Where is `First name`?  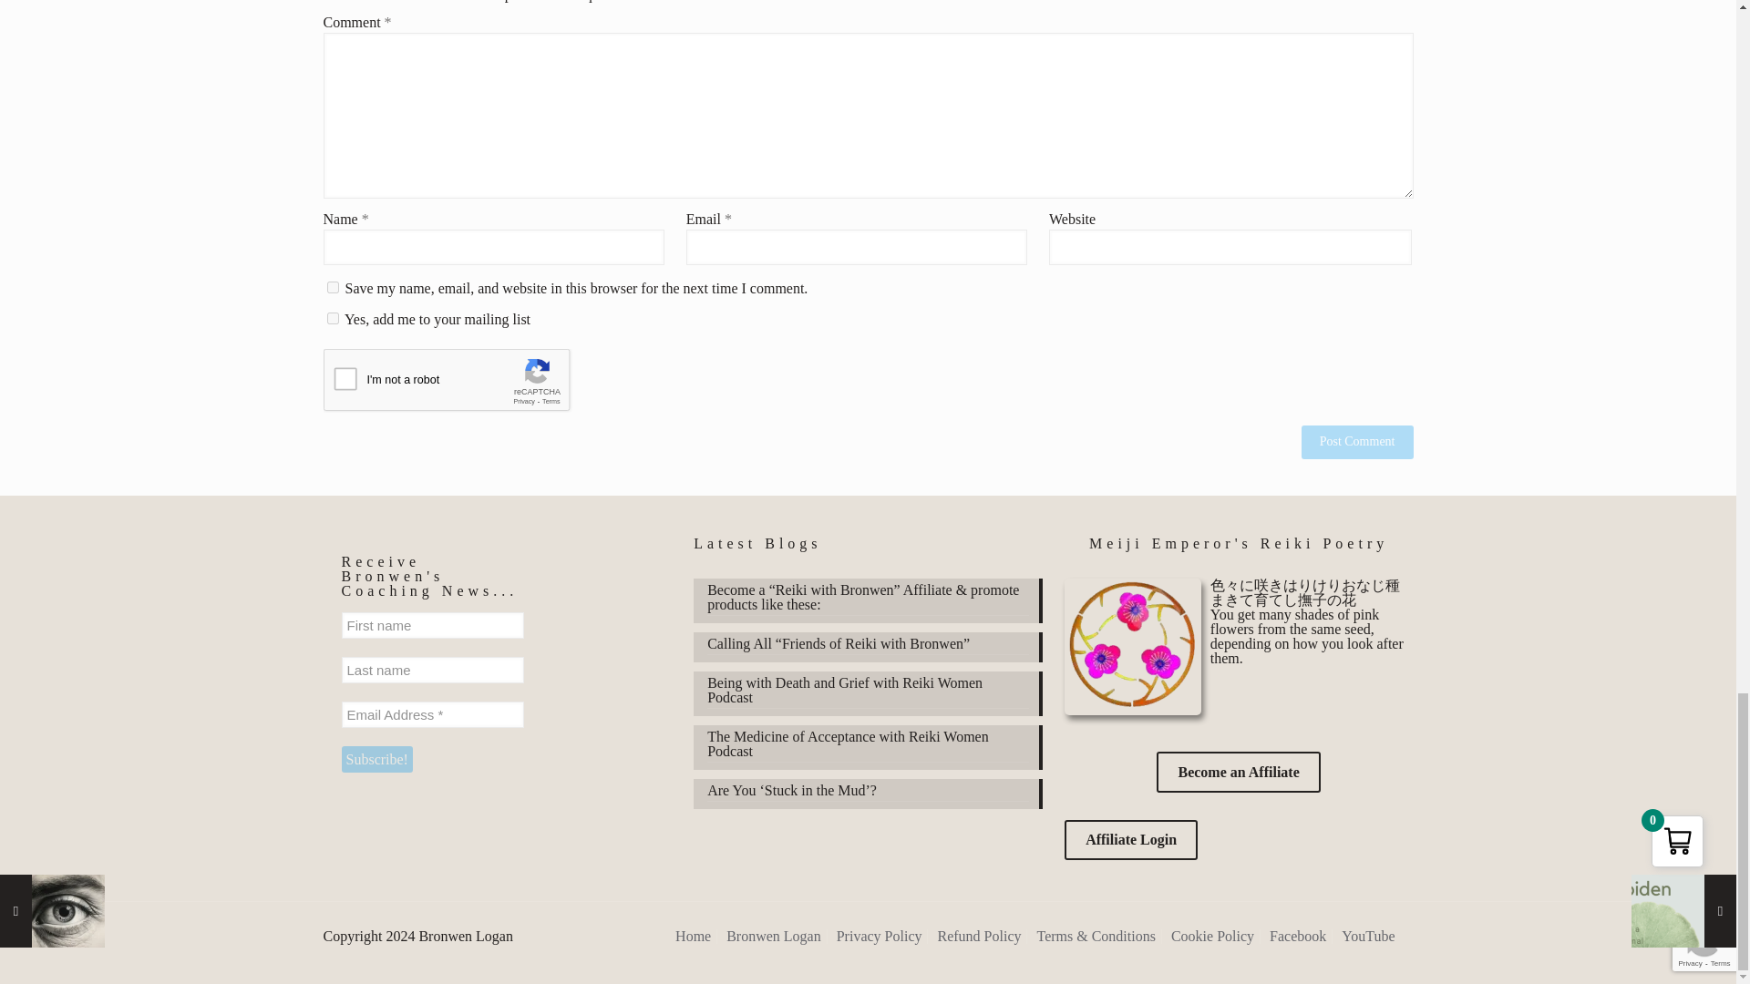
First name is located at coordinates (432, 625).